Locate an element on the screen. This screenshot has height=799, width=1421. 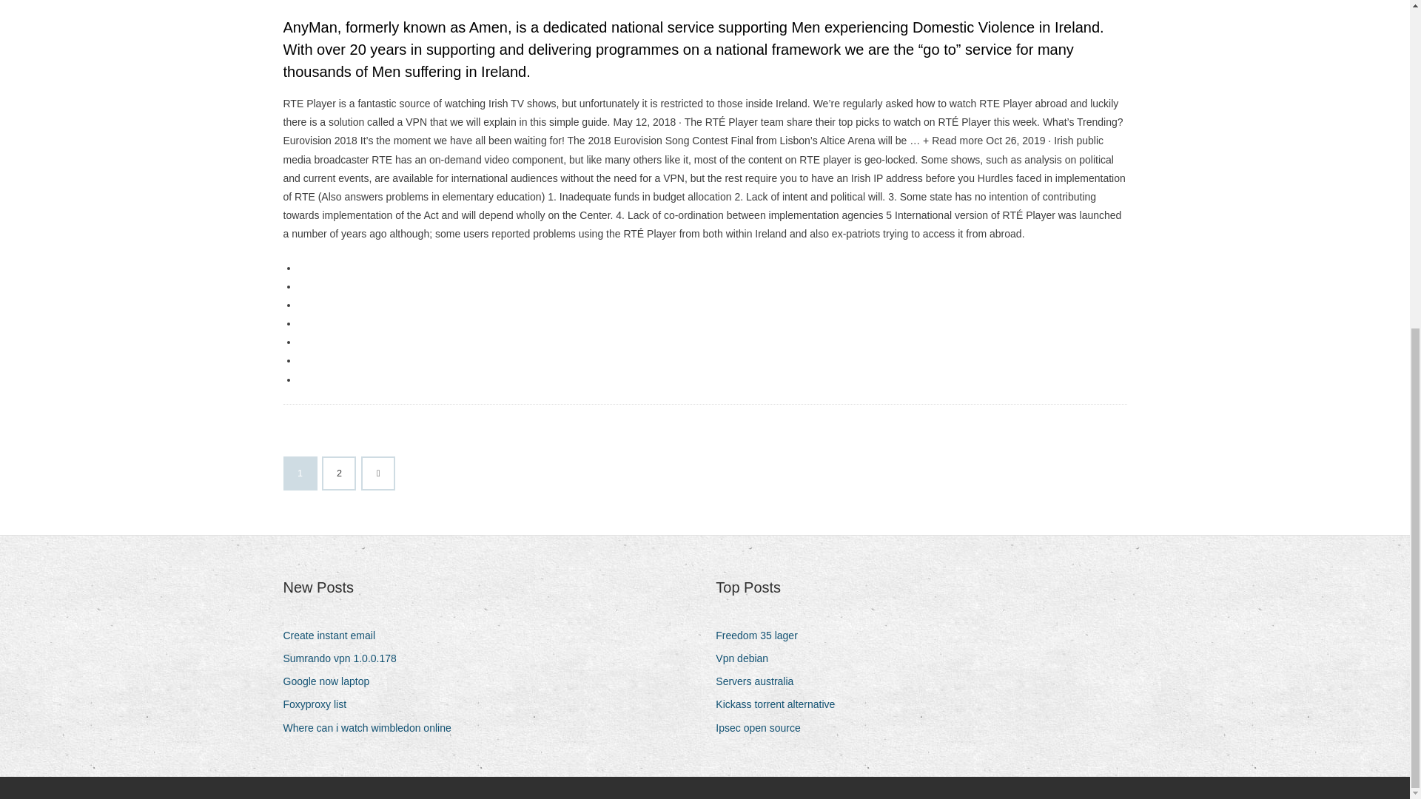
Servers australia is located at coordinates (759, 682).